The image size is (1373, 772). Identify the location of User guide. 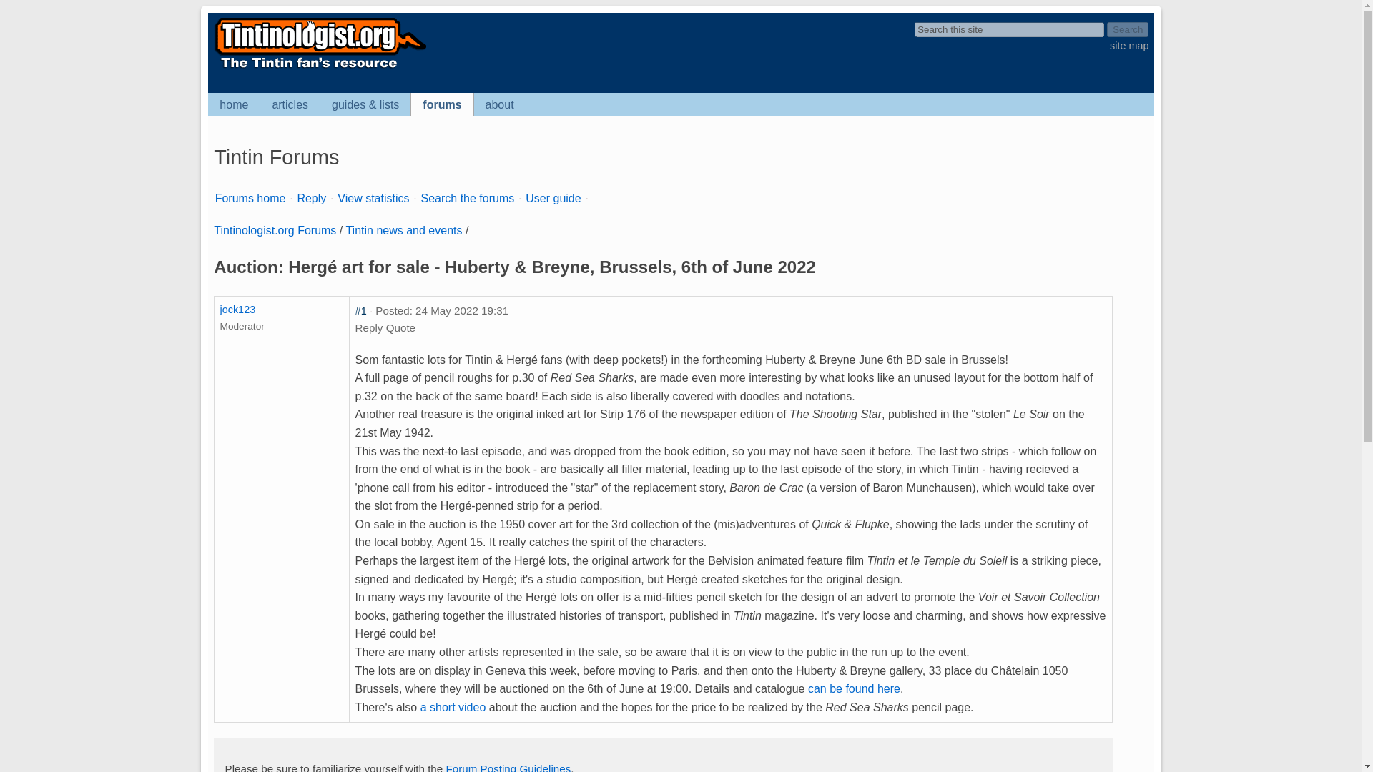
(553, 198).